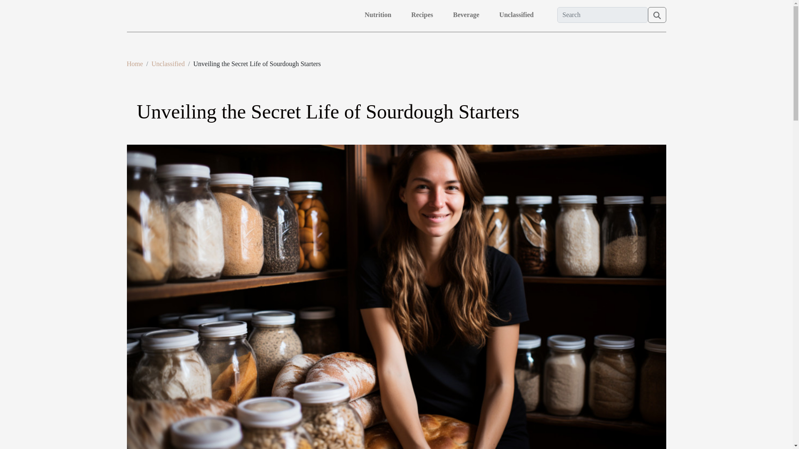 Image resolution: width=799 pixels, height=449 pixels. What do you see at coordinates (422, 15) in the screenshot?
I see `Recipes` at bounding box center [422, 15].